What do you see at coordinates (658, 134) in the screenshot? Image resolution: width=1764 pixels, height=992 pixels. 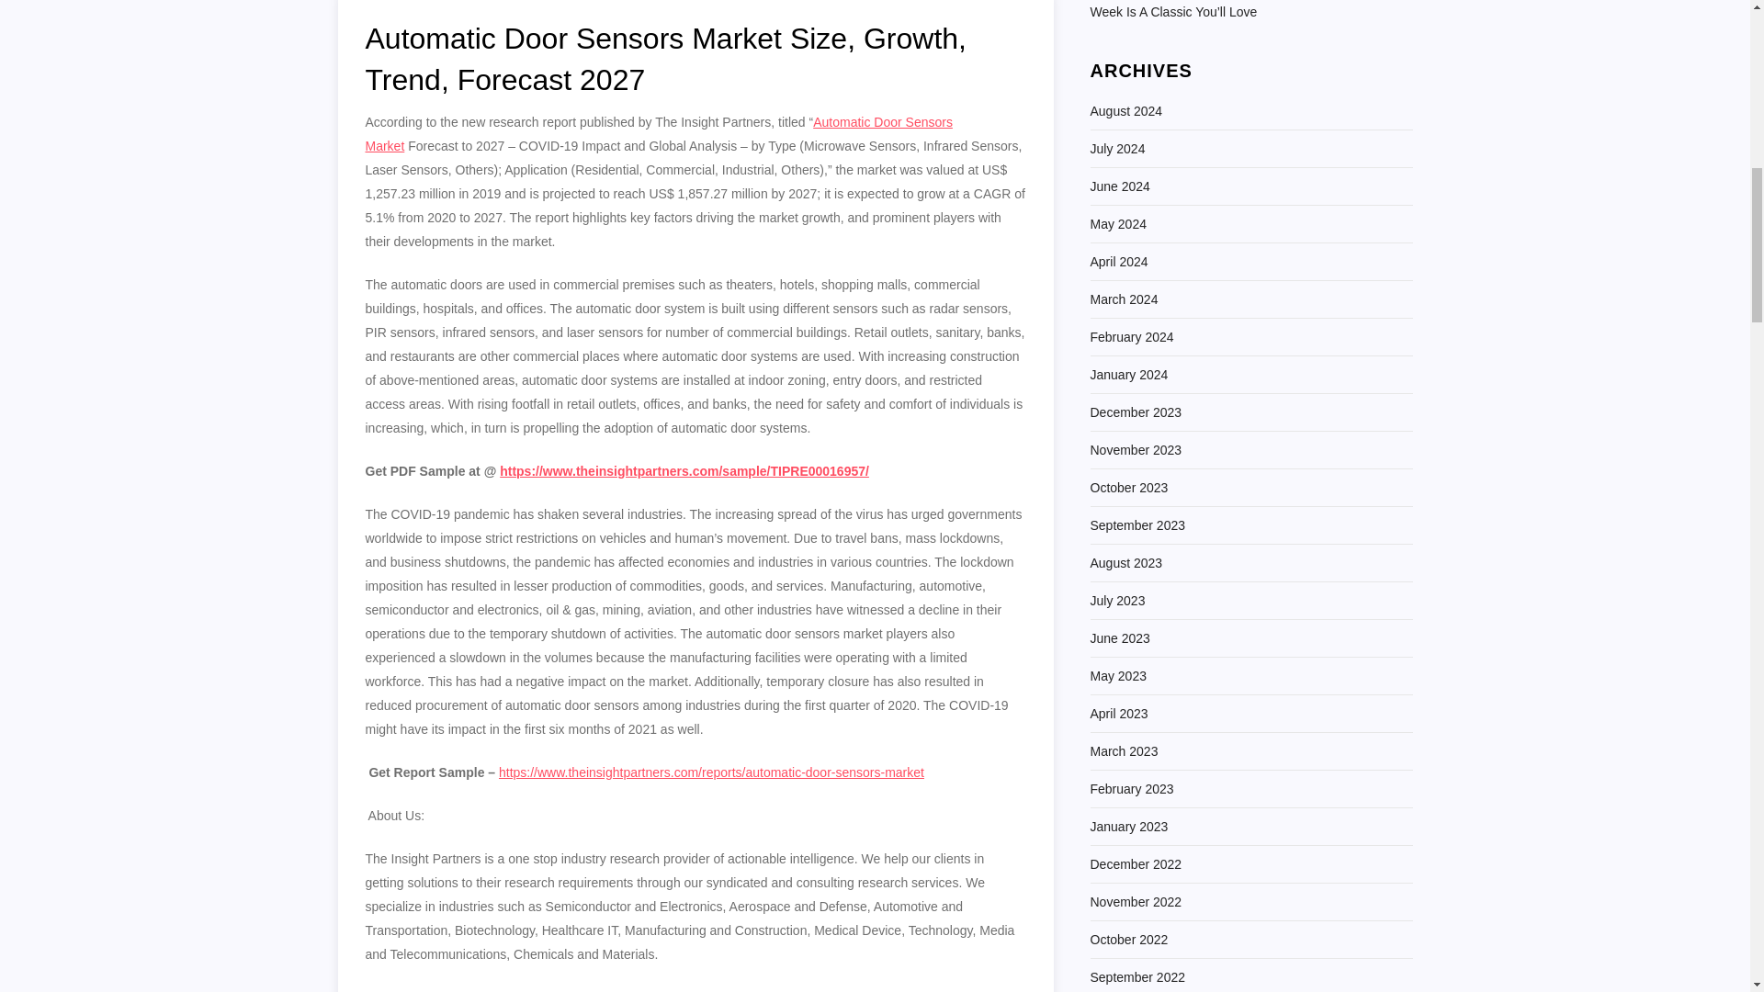 I see `Automatic Door Sensors Market` at bounding box center [658, 134].